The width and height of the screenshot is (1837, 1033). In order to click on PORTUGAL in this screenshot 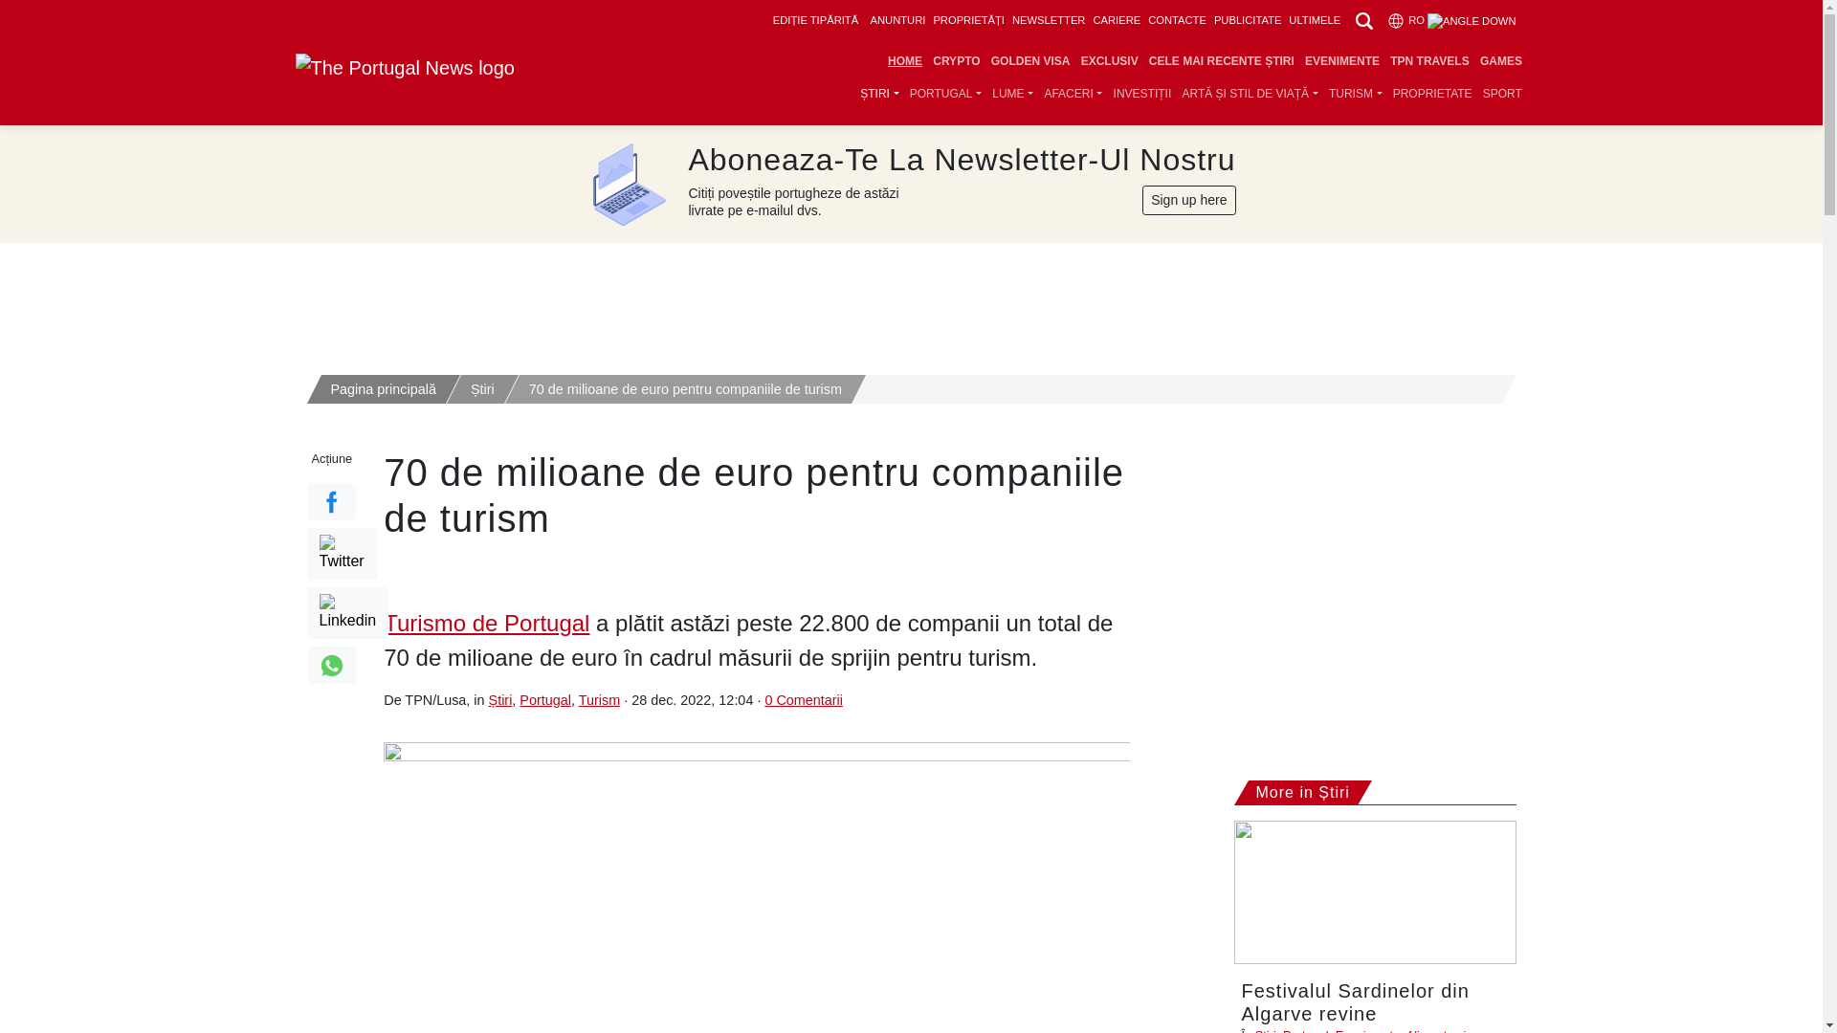, I will do `click(945, 94)`.